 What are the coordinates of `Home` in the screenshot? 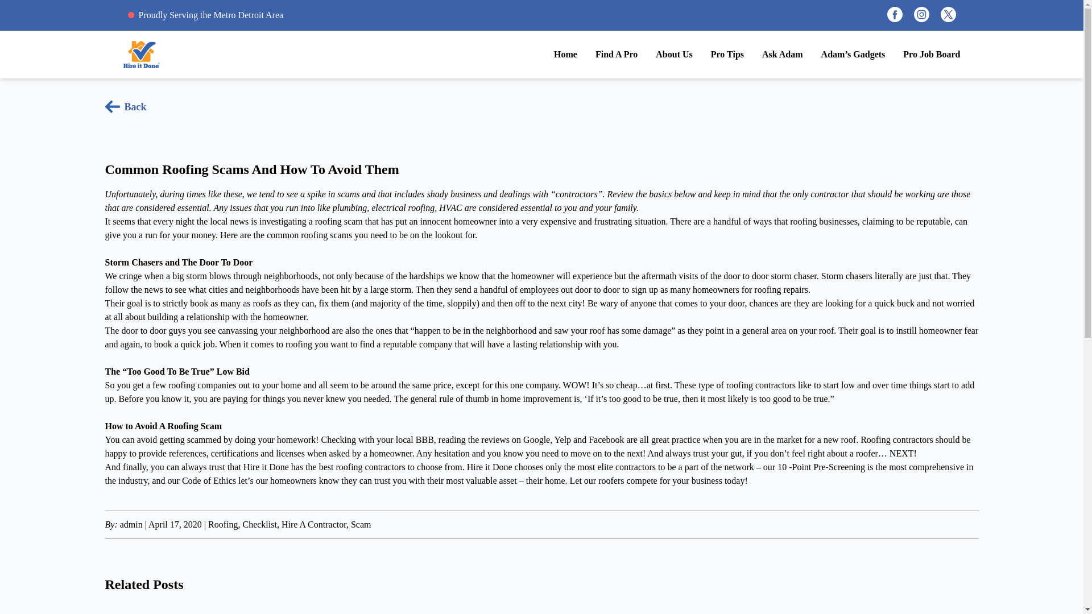 It's located at (565, 55).